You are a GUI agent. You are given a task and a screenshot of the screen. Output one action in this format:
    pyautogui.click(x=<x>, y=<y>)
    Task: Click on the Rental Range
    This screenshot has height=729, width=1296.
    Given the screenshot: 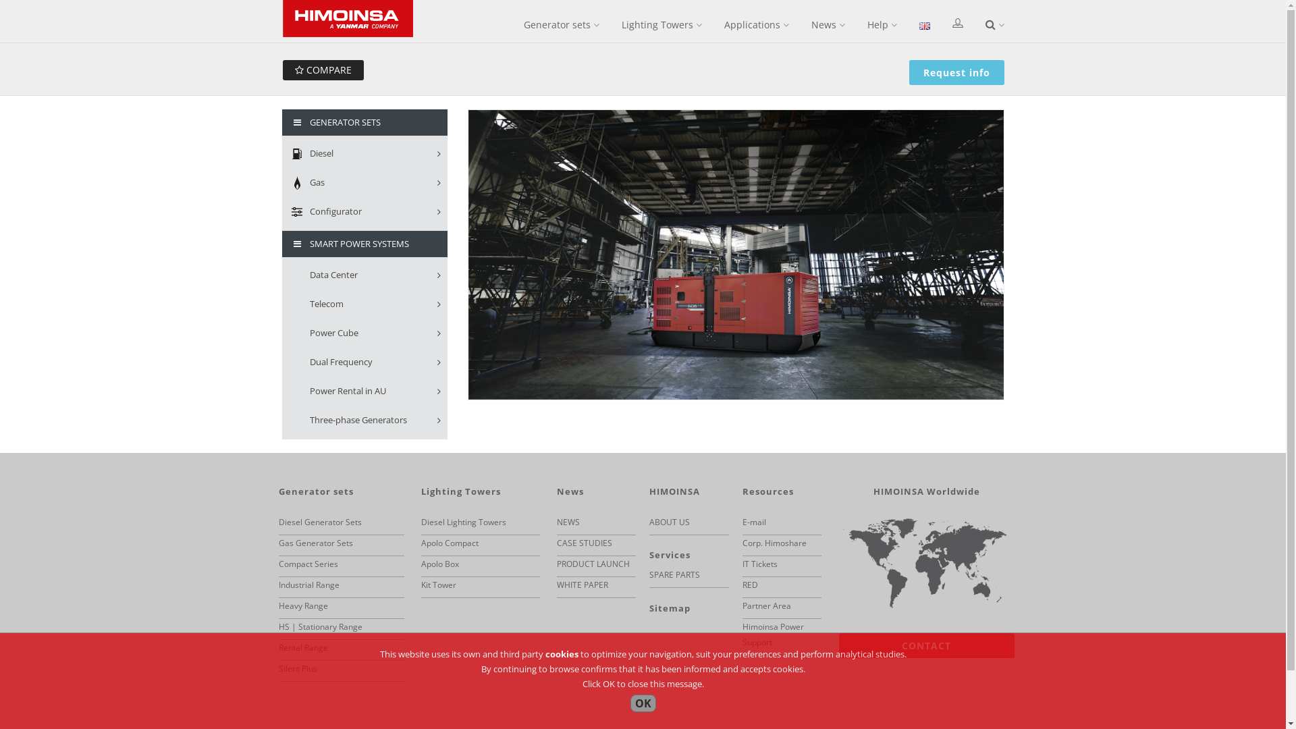 What is the action you would take?
    pyautogui.click(x=302, y=648)
    